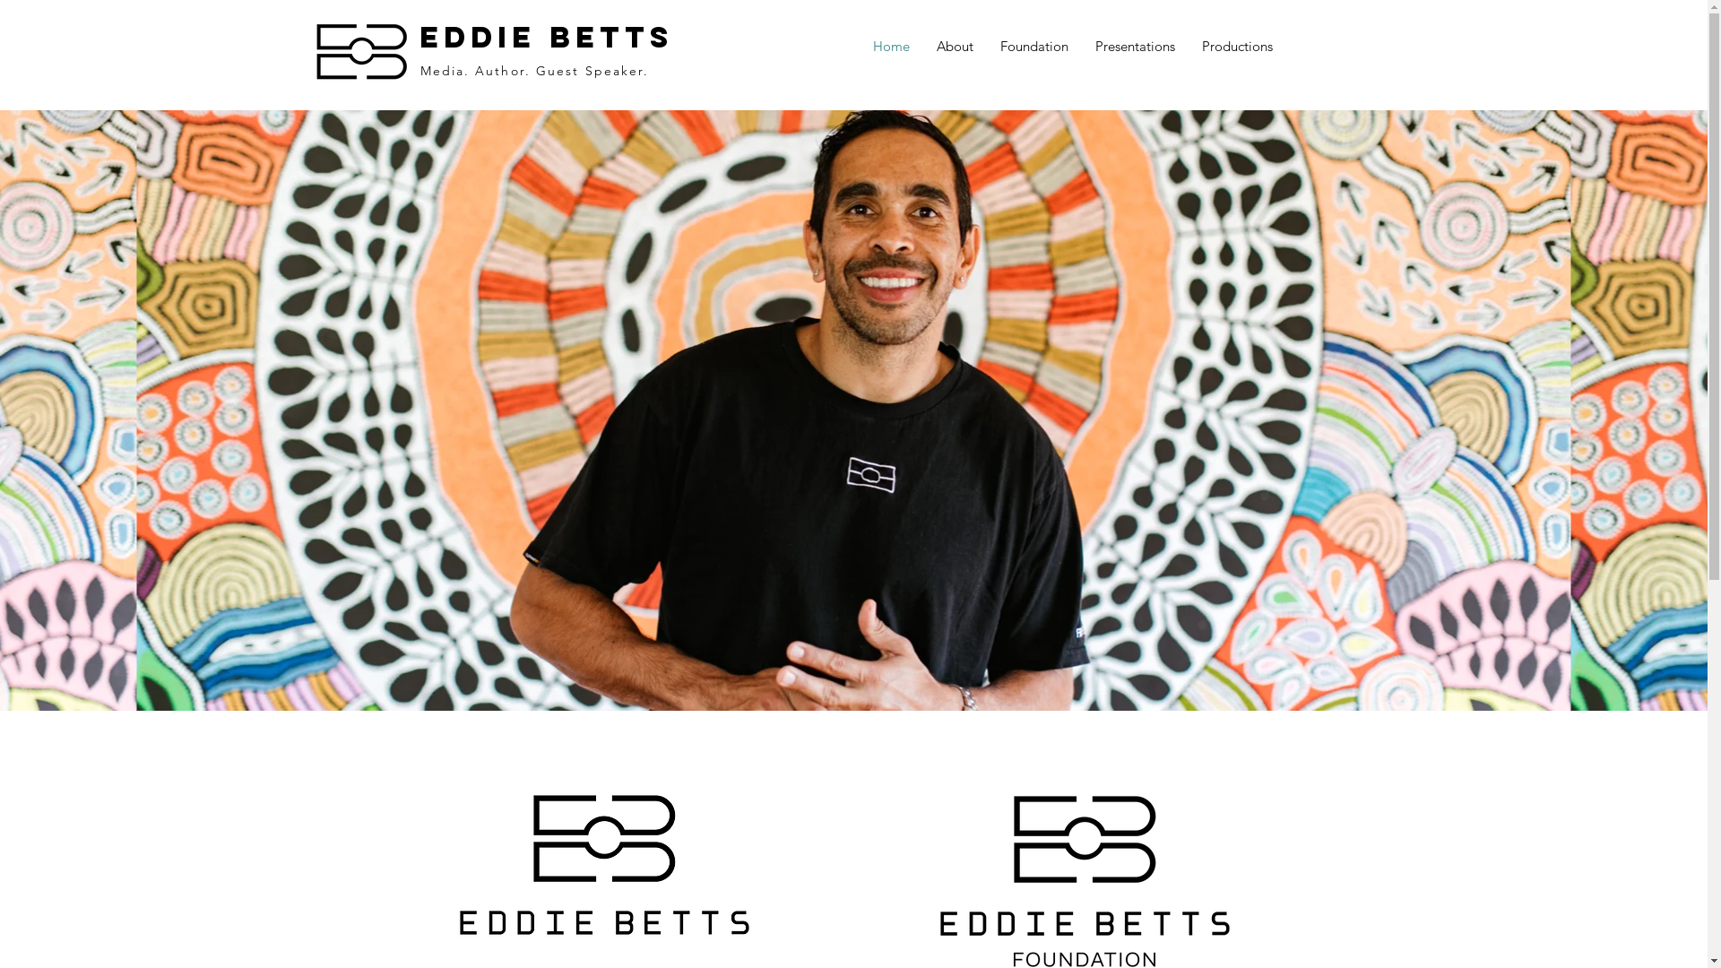 Image resolution: width=1721 pixels, height=968 pixels. I want to click on Productions, so click(1237, 47).